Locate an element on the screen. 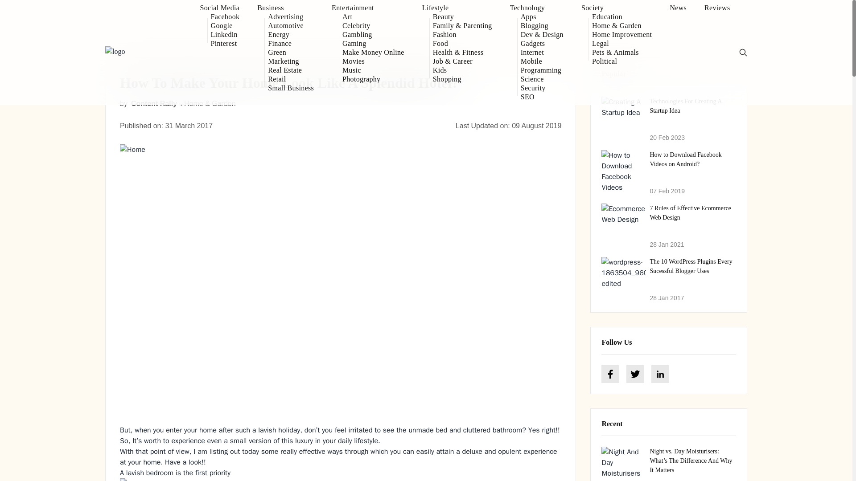 This screenshot has width=856, height=481. Make Money Online is located at coordinates (373, 53).